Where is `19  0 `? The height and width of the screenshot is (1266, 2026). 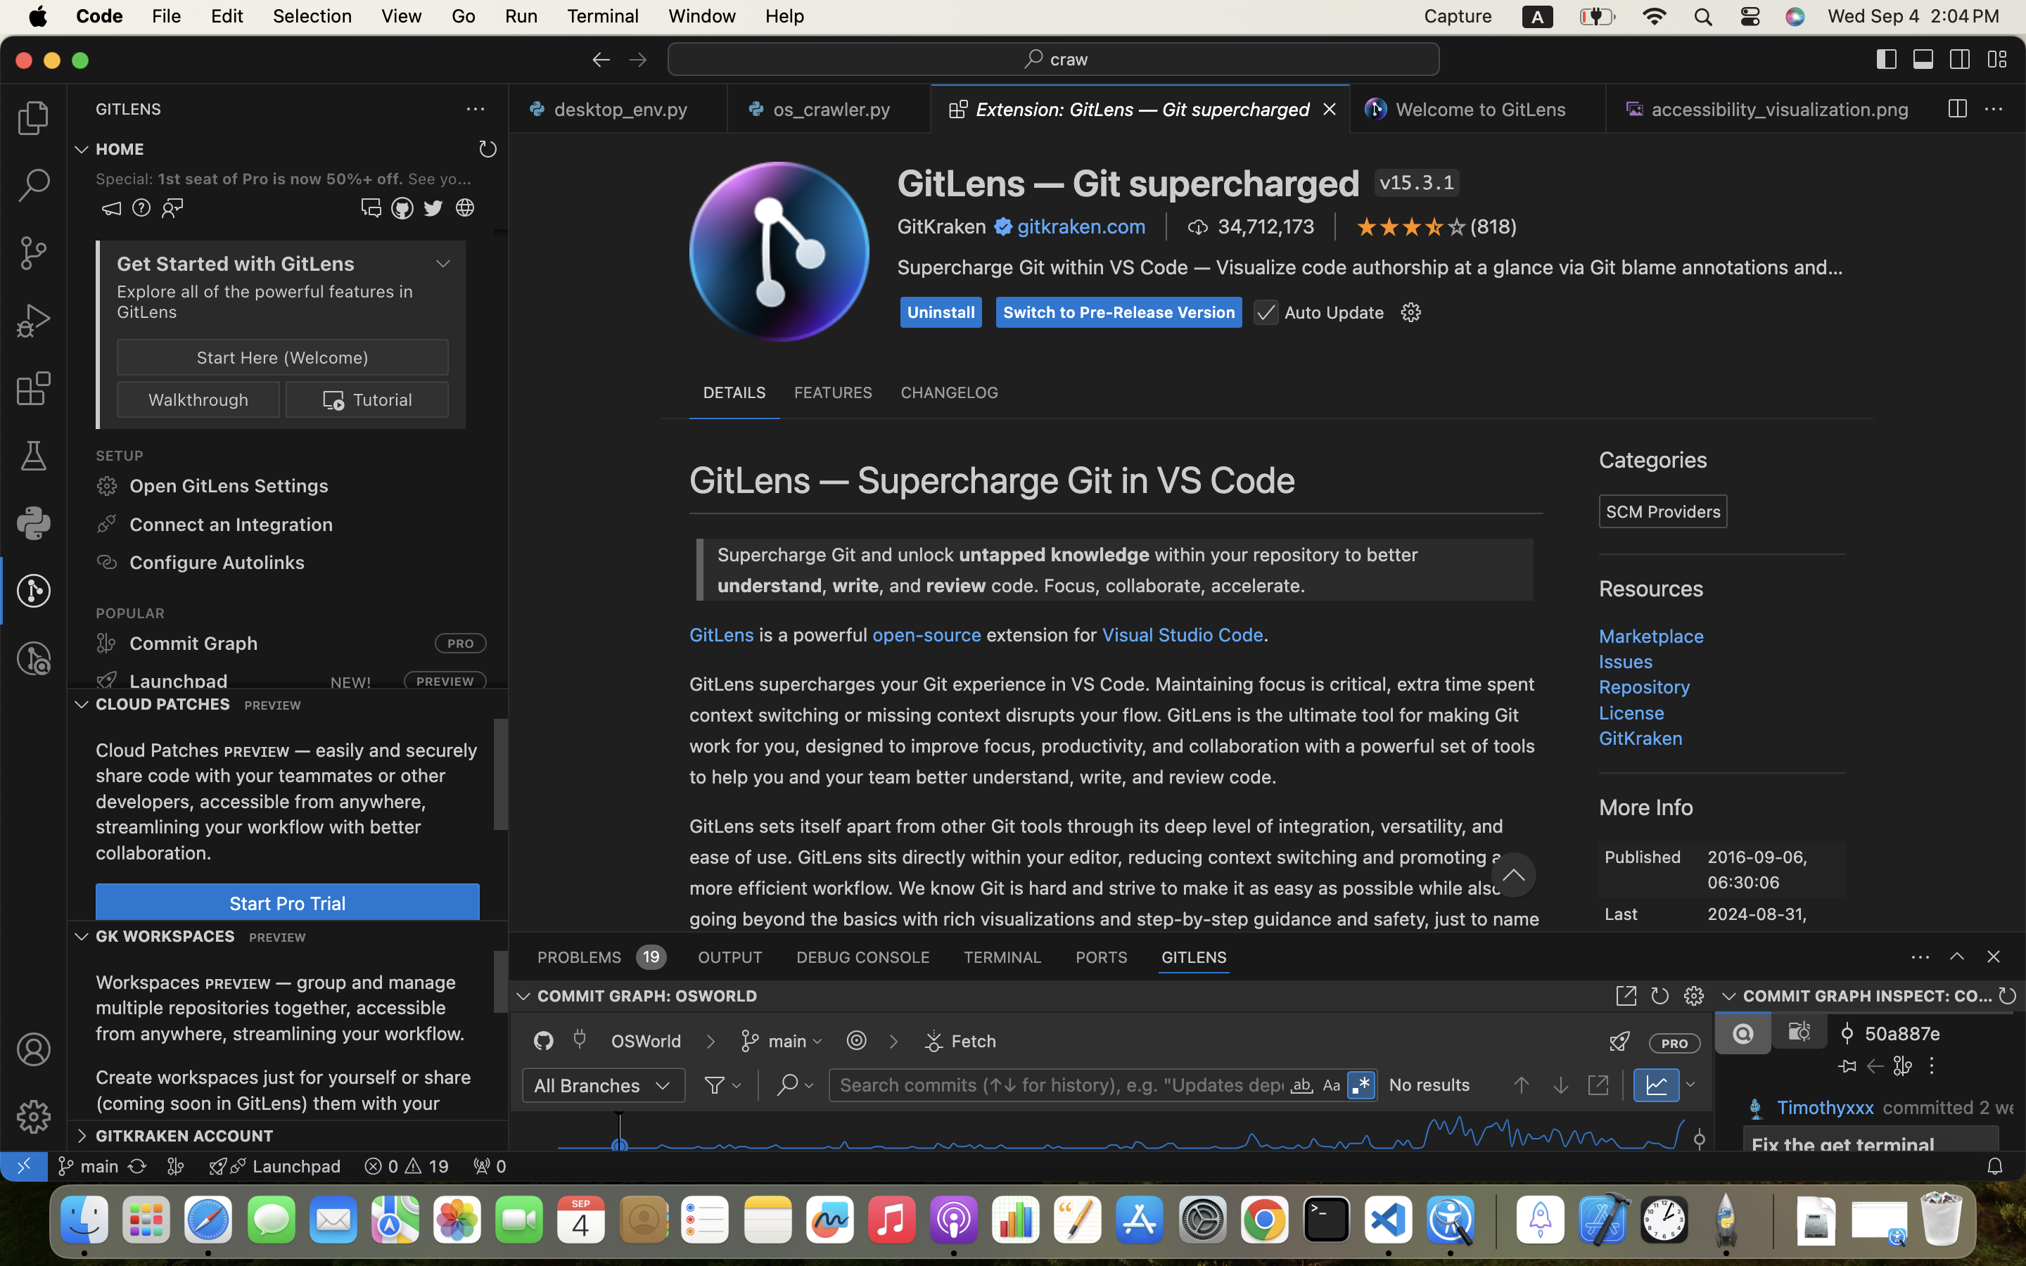
19  0  is located at coordinates (407, 1166).